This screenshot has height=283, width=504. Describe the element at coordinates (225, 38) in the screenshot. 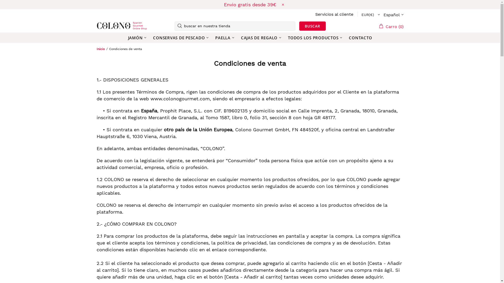

I see `PAELLA` at that location.